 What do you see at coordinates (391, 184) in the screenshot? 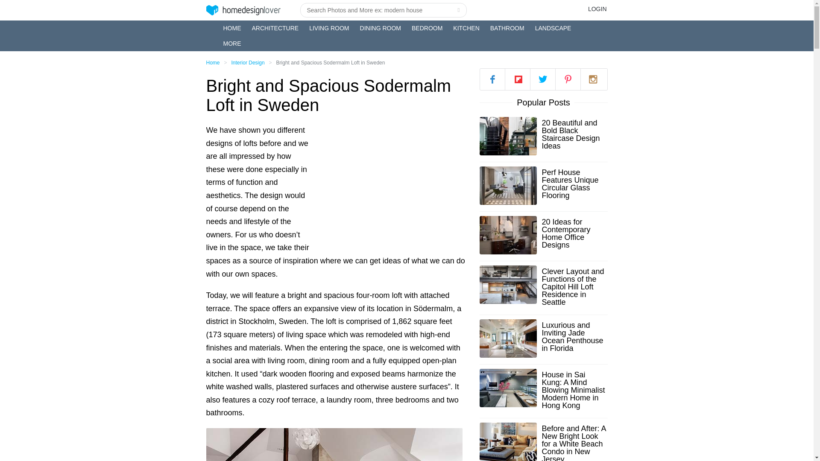
I see `Advertisement` at bounding box center [391, 184].